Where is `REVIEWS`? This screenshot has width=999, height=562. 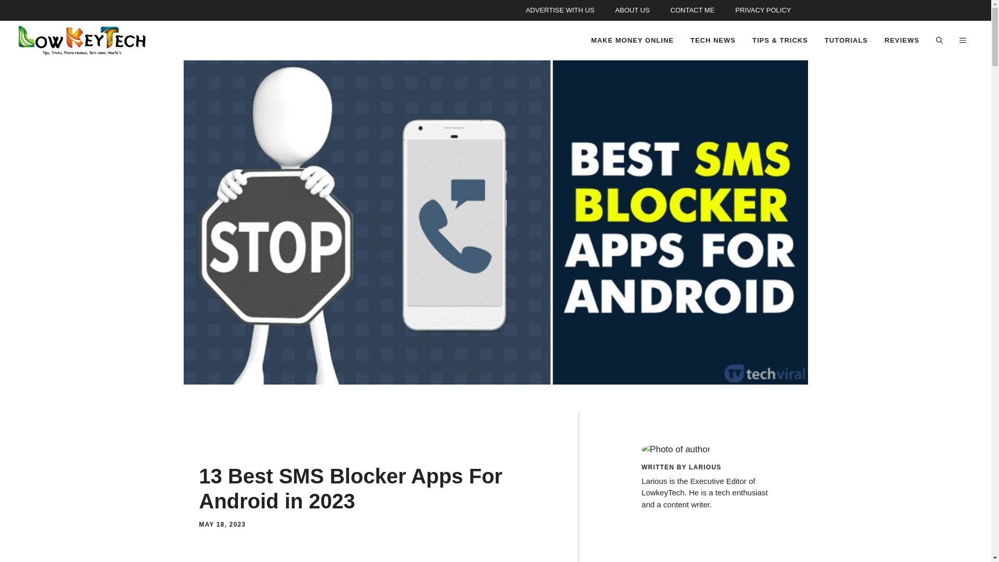
REVIEWS is located at coordinates (902, 41).